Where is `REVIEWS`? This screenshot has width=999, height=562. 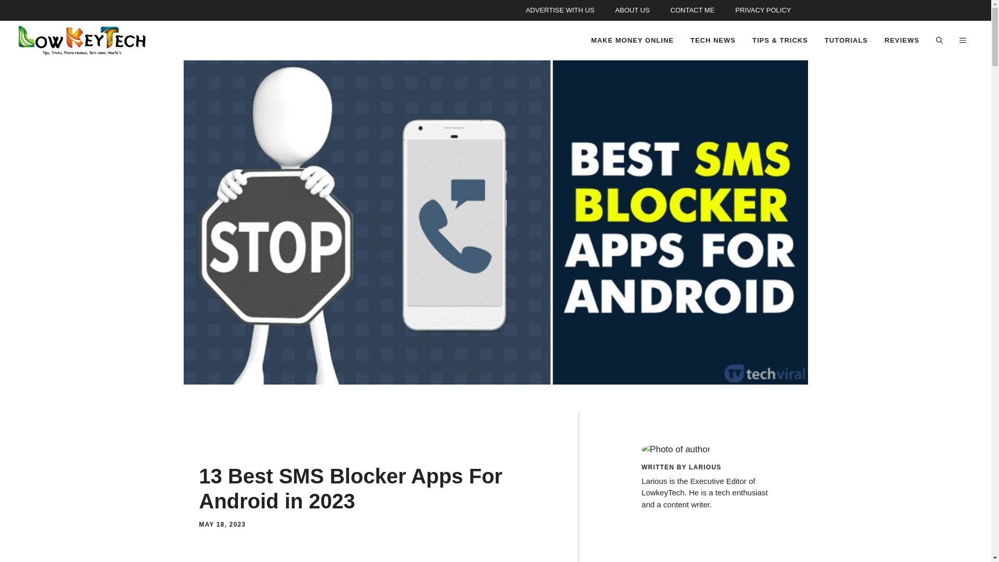
REVIEWS is located at coordinates (902, 41).